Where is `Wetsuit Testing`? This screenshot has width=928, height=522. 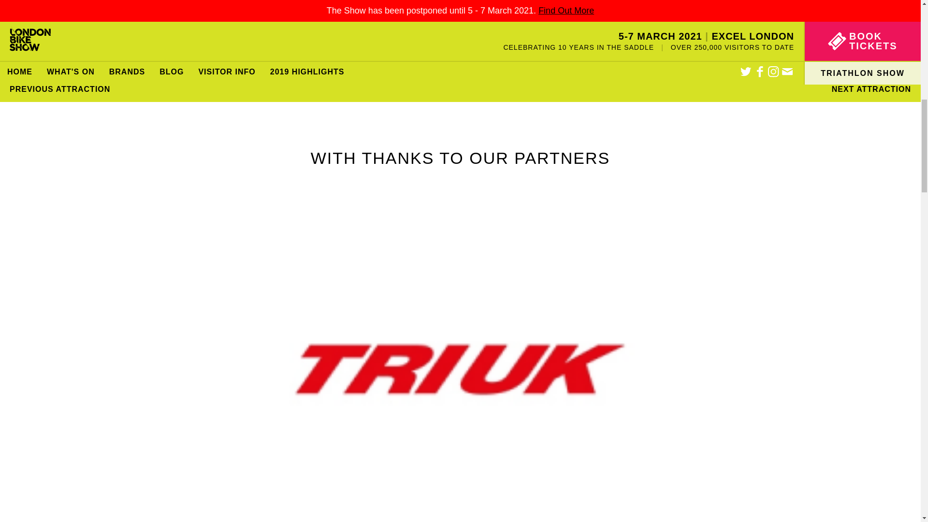 Wetsuit Testing is located at coordinates (575, 55).